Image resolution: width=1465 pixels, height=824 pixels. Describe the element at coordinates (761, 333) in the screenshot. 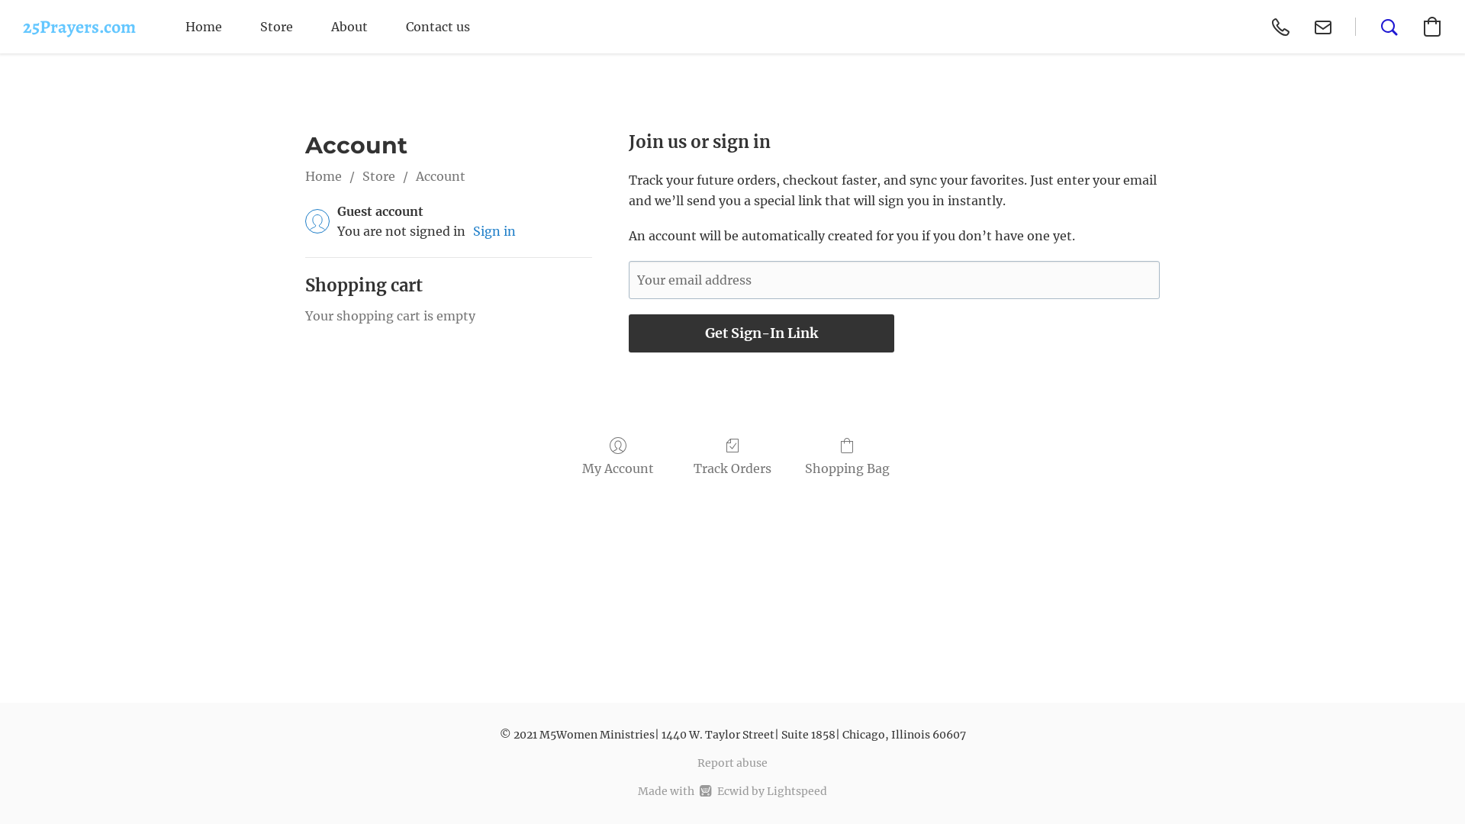

I see `Get Sign-In Link` at that location.